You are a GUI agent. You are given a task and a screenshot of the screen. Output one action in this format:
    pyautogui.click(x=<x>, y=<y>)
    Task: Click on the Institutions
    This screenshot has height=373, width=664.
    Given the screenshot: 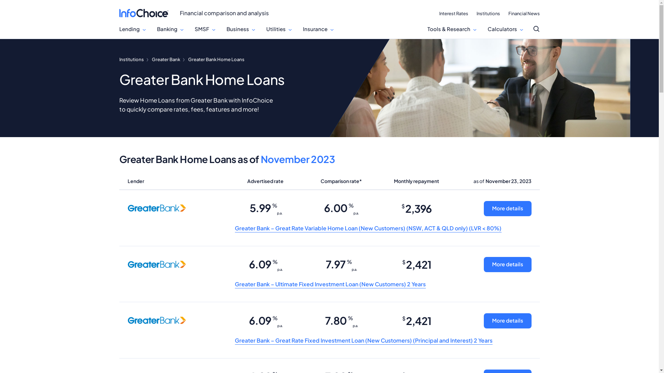 What is the action you would take?
    pyautogui.click(x=131, y=59)
    